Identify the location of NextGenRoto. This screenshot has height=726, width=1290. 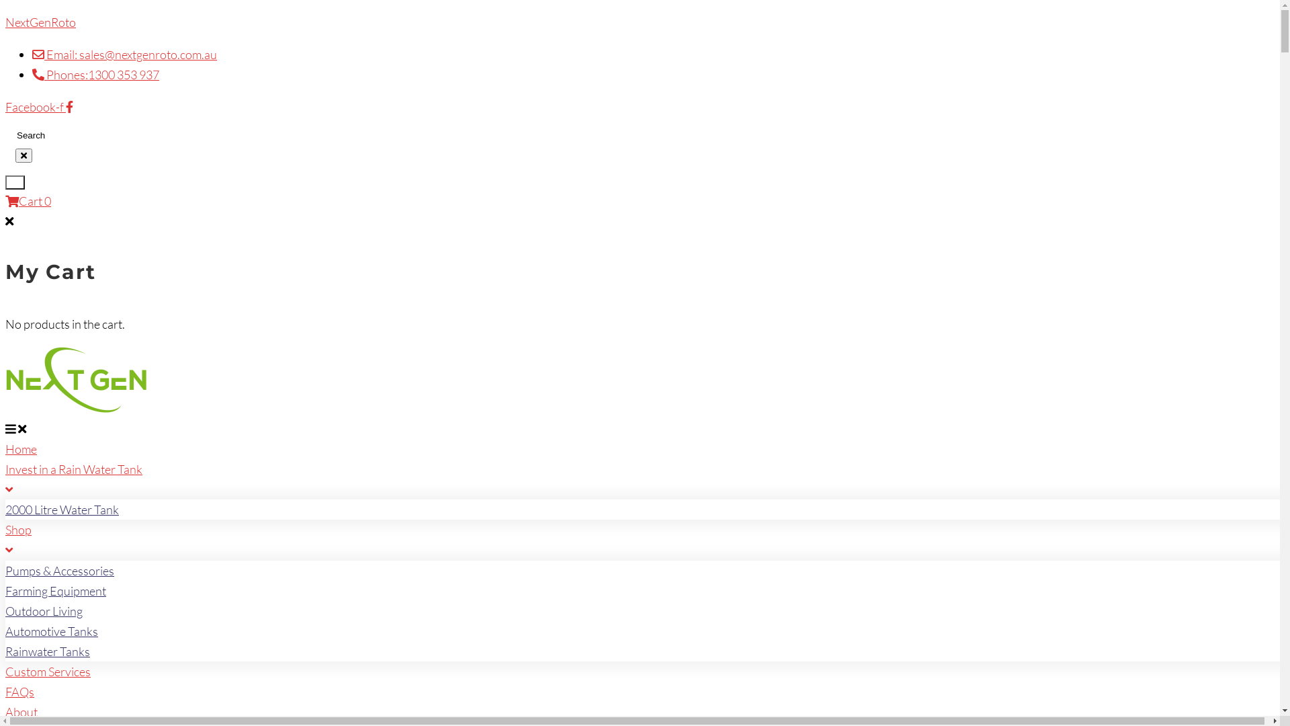
(40, 22).